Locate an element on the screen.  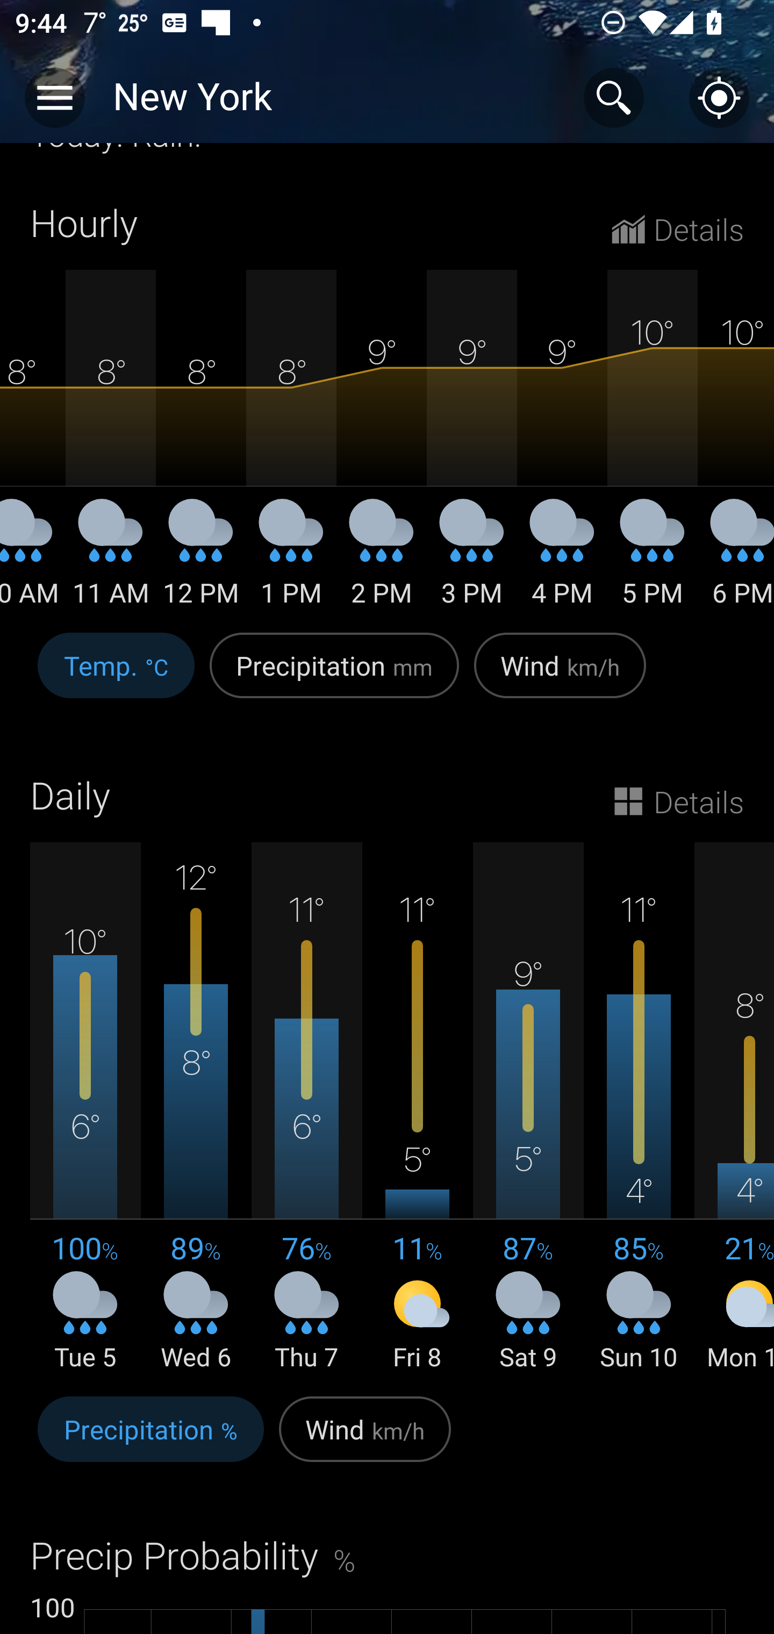
11° 4° 85 % Sun 10 is located at coordinates (639, 1107).